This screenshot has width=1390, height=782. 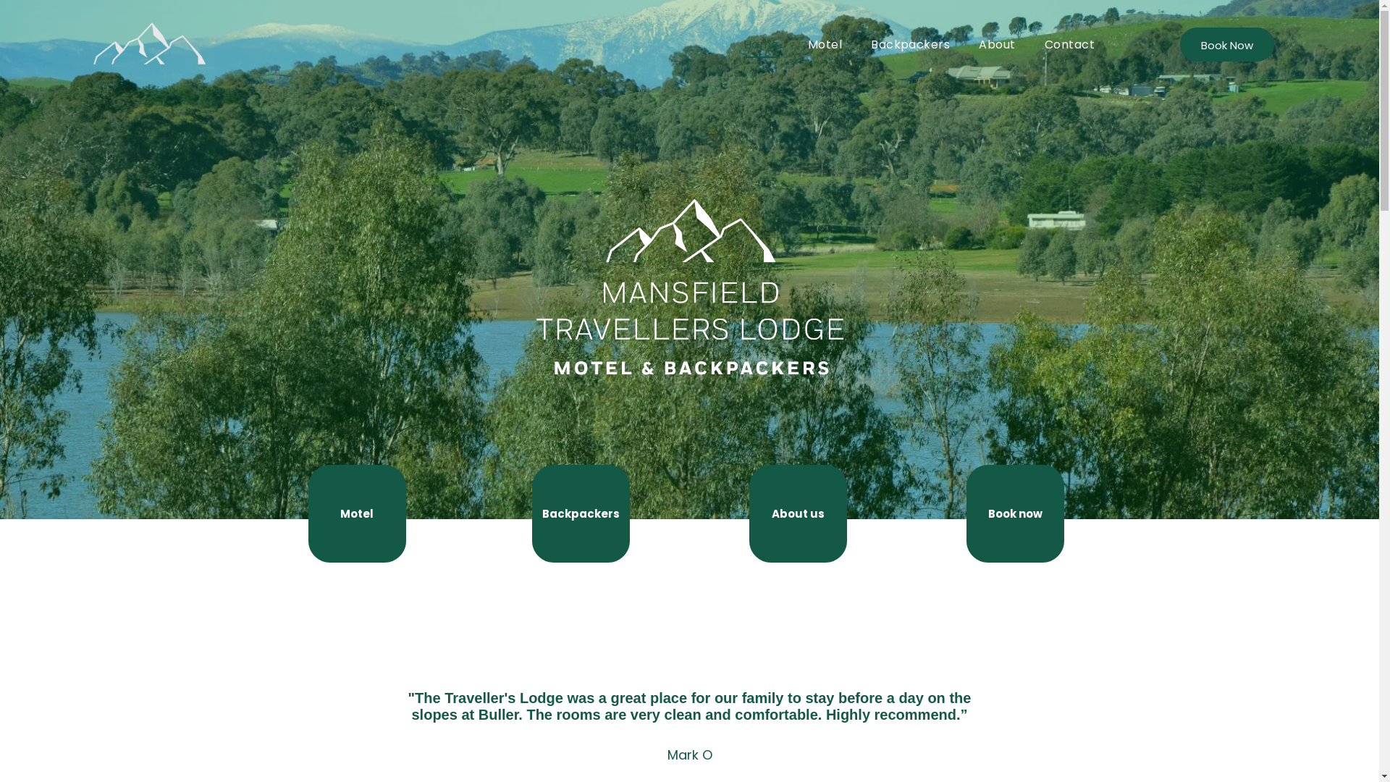 What do you see at coordinates (762, 45) in the screenshot?
I see `Home` at bounding box center [762, 45].